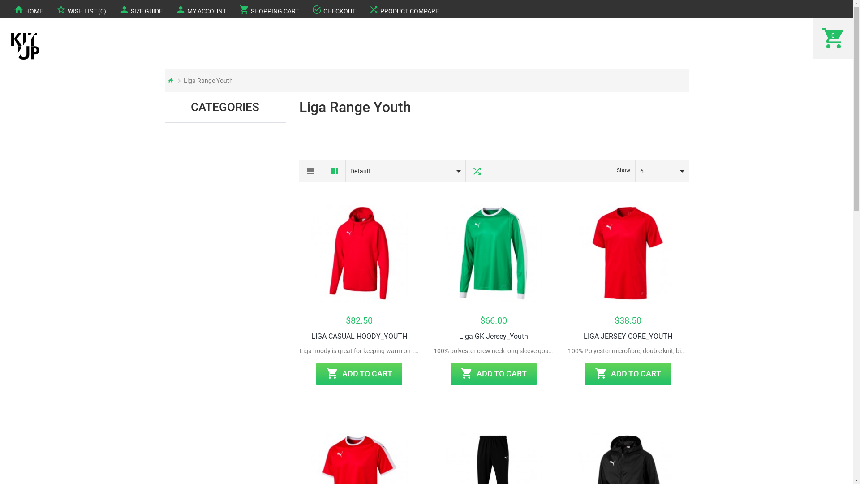 Image resolution: width=860 pixels, height=484 pixels. What do you see at coordinates (28, 9) in the screenshot?
I see `HOME` at bounding box center [28, 9].